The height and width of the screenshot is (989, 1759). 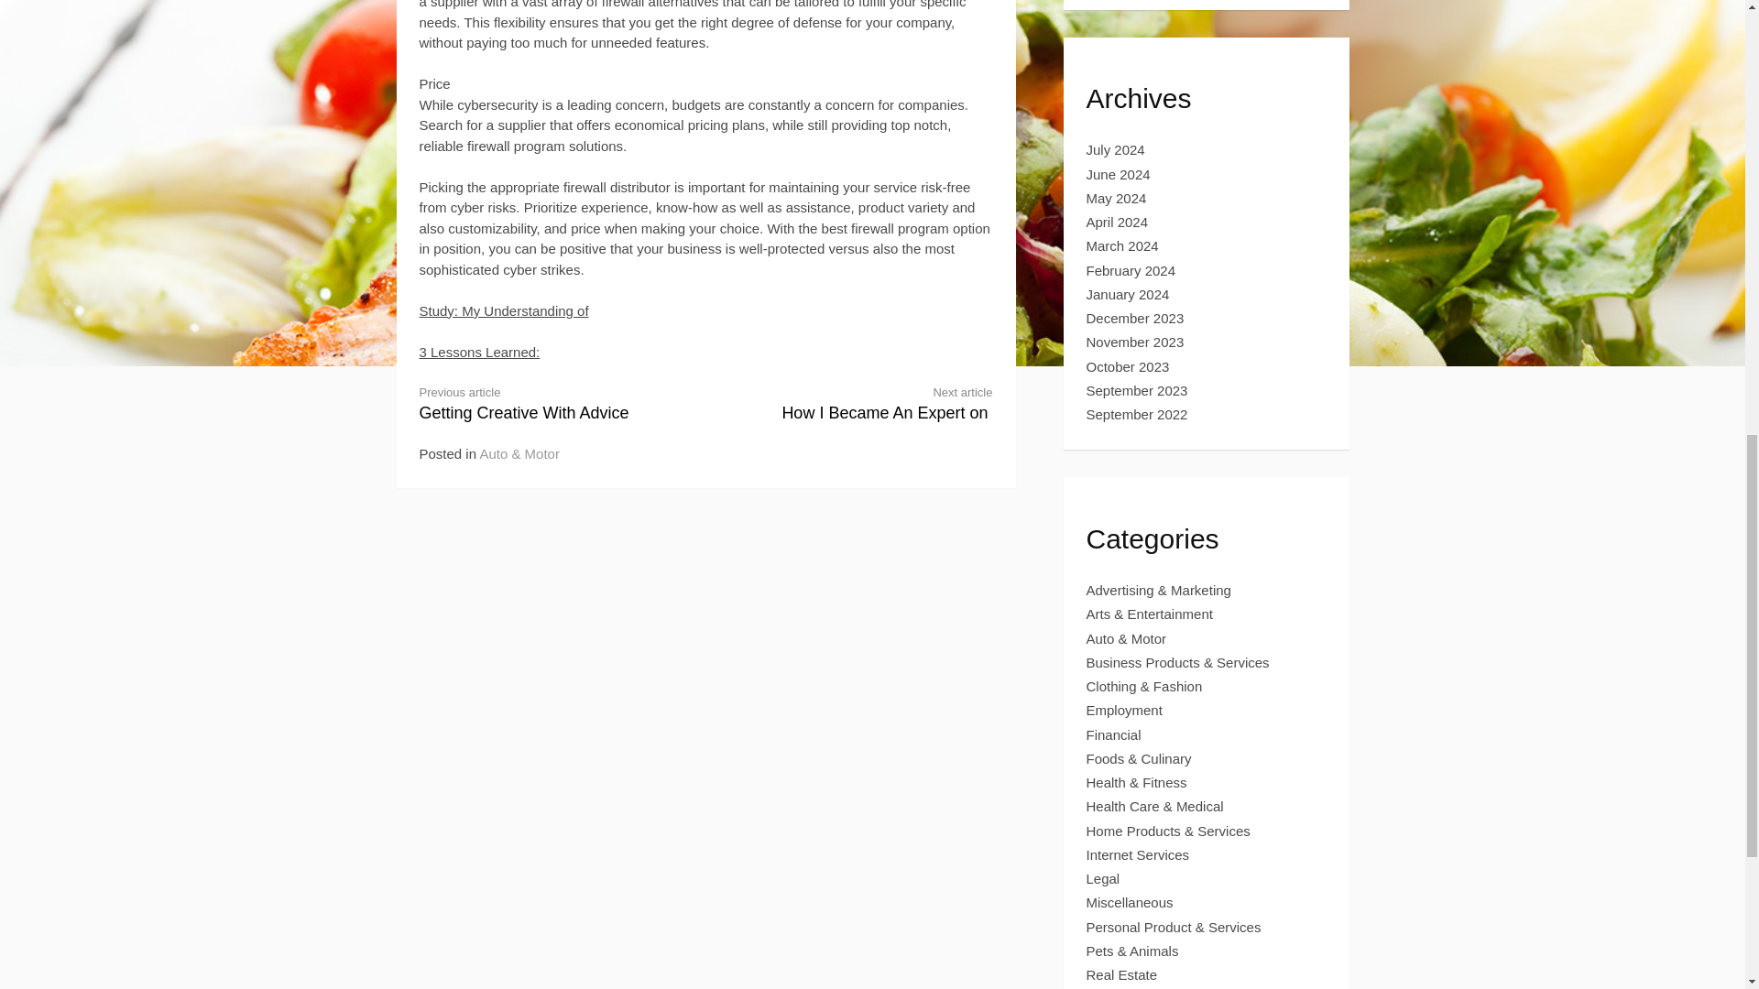 What do you see at coordinates (1116, 149) in the screenshot?
I see `3 Lessons Learned:` at bounding box center [1116, 149].